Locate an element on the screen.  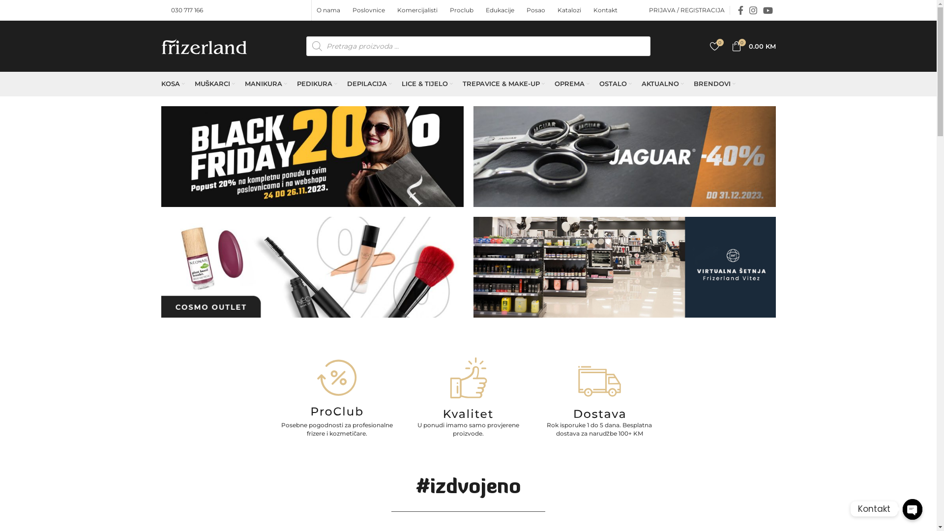
AKTUALNO is located at coordinates (663, 84).